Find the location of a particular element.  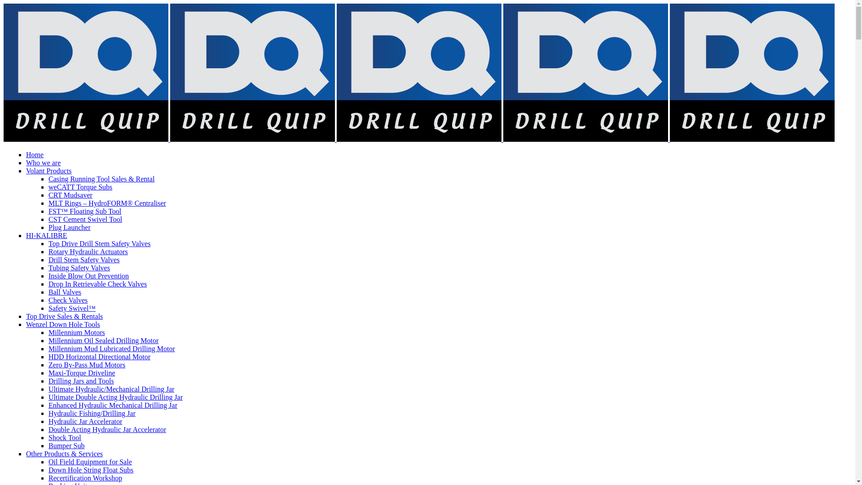

Millennium Oil Sealed Drilling Motor is located at coordinates (103, 340).